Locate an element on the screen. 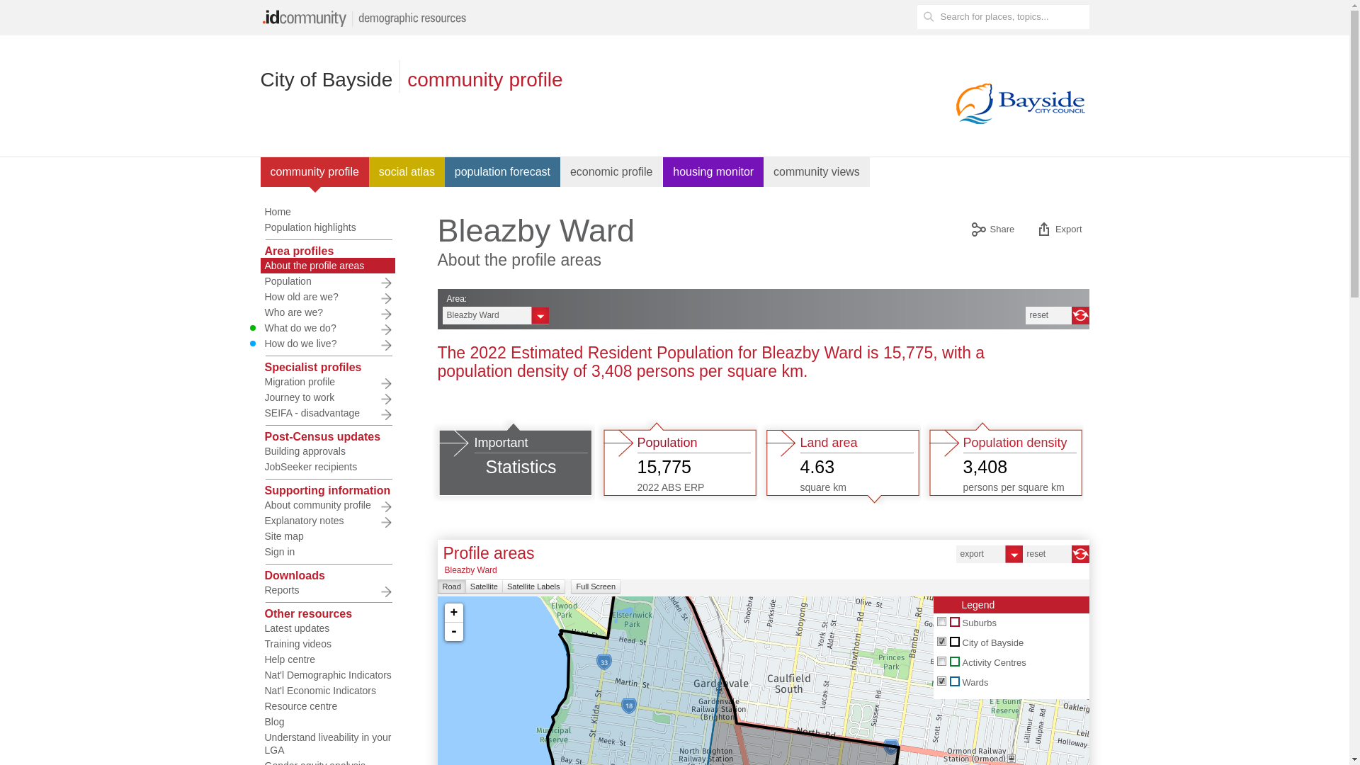 The height and width of the screenshot is (765, 1360). housing monitor is located at coordinates (713, 172).